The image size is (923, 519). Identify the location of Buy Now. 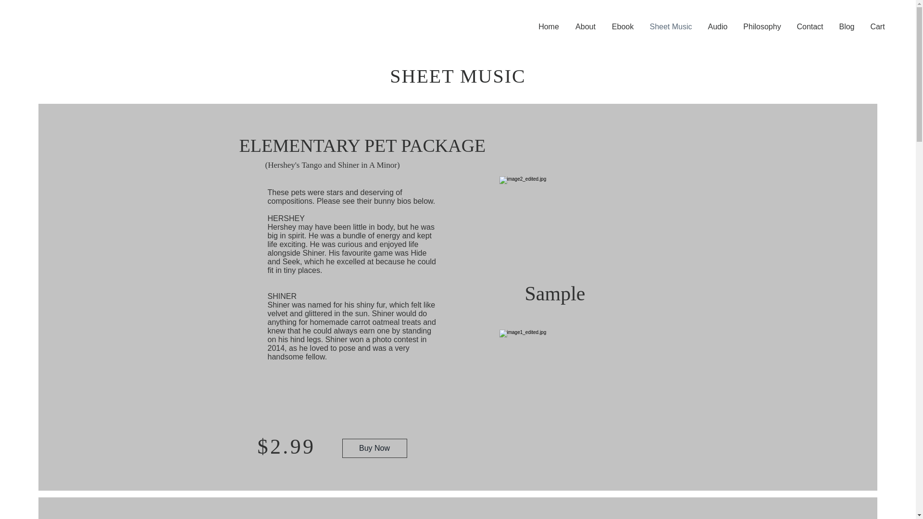
(374, 448).